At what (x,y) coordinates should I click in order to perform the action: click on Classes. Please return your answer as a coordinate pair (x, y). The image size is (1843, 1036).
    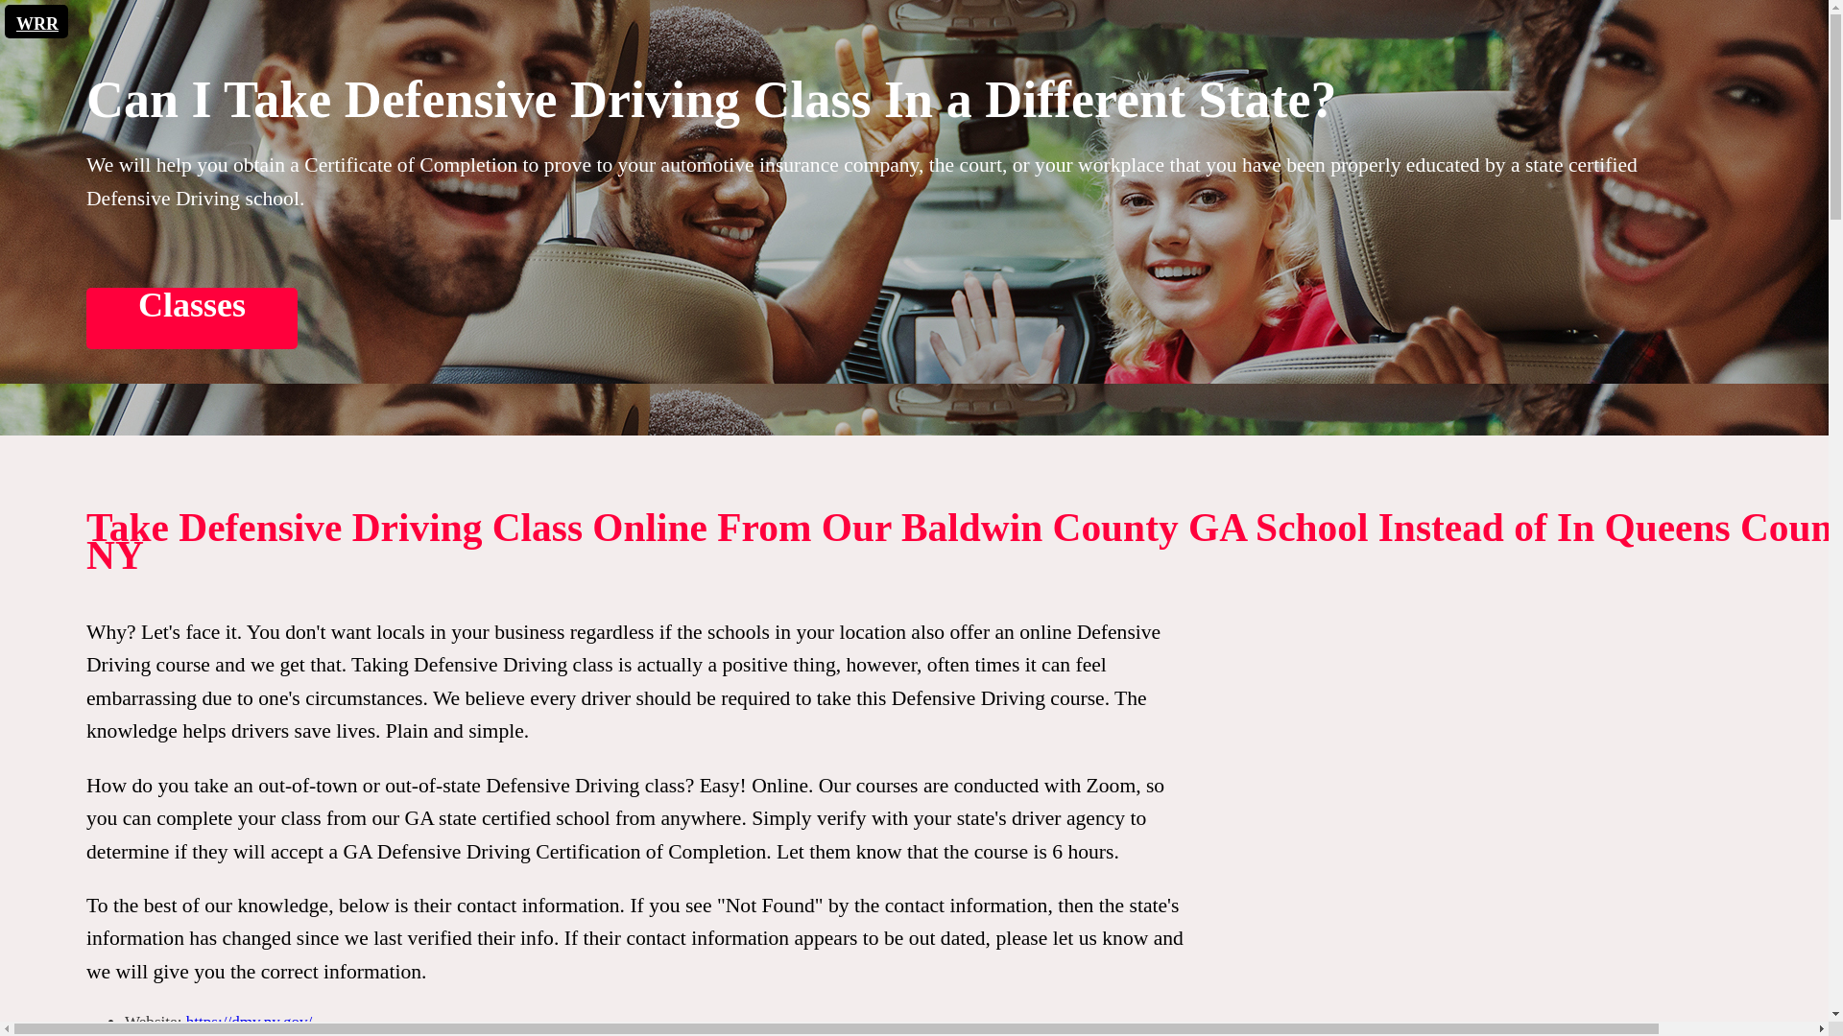
    Looking at the image, I should click on (965, 318).